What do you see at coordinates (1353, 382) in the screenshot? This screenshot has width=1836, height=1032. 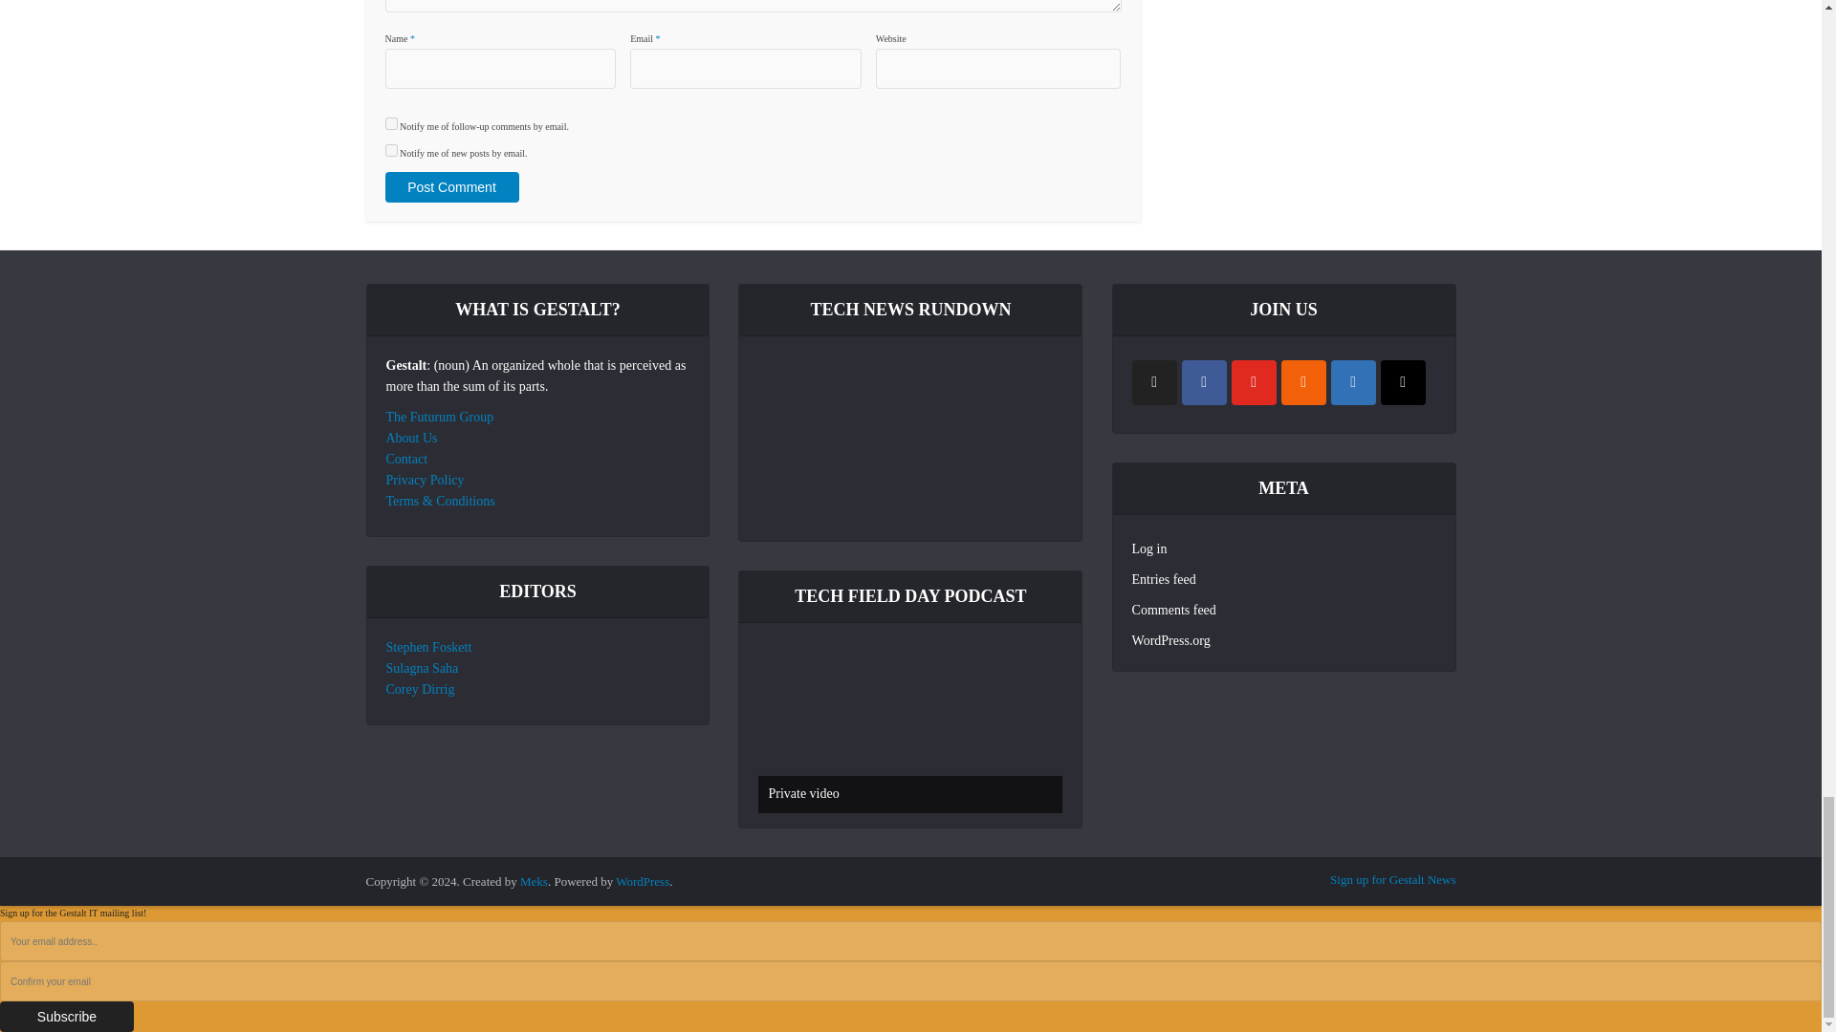 I see `Linkedin` at bounding box center [1353, 382].